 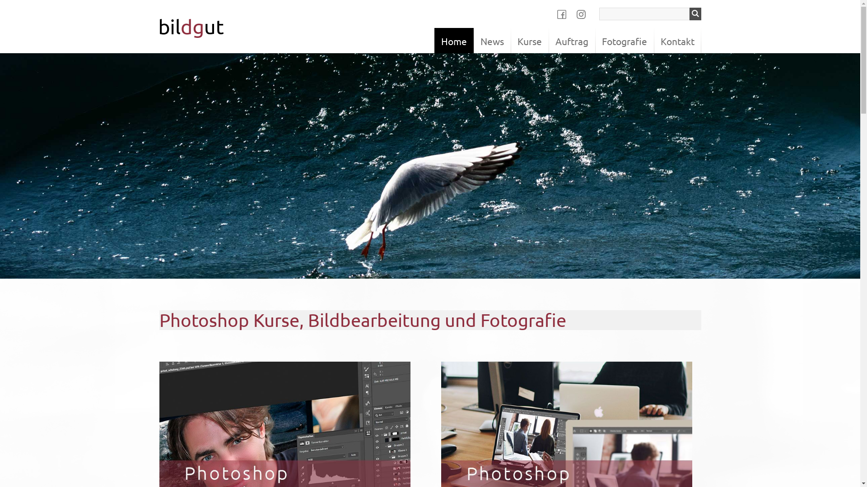 What do you see at coordinates (492, 41) in the screenshot?
I see `News` at bounding box center [492, 41].